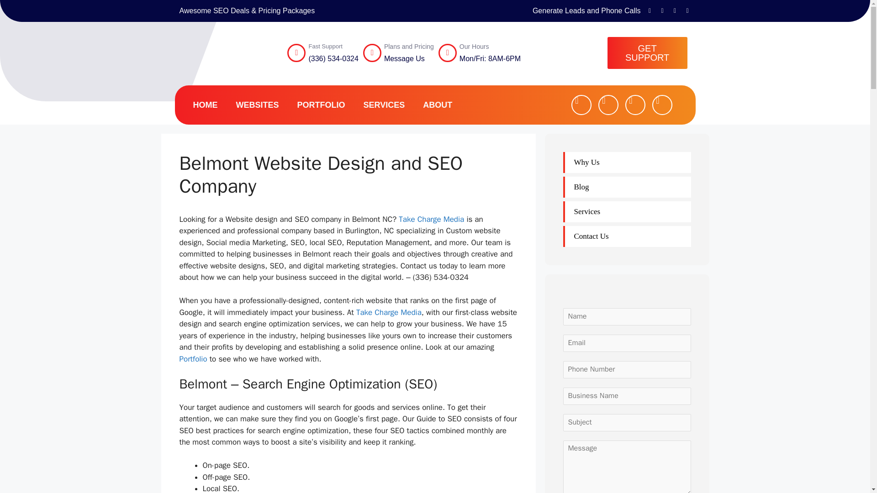 Image resolution: width=877 pixels, height=493 pixels. I want to click on Plans and Pricing, so click(409, 47).